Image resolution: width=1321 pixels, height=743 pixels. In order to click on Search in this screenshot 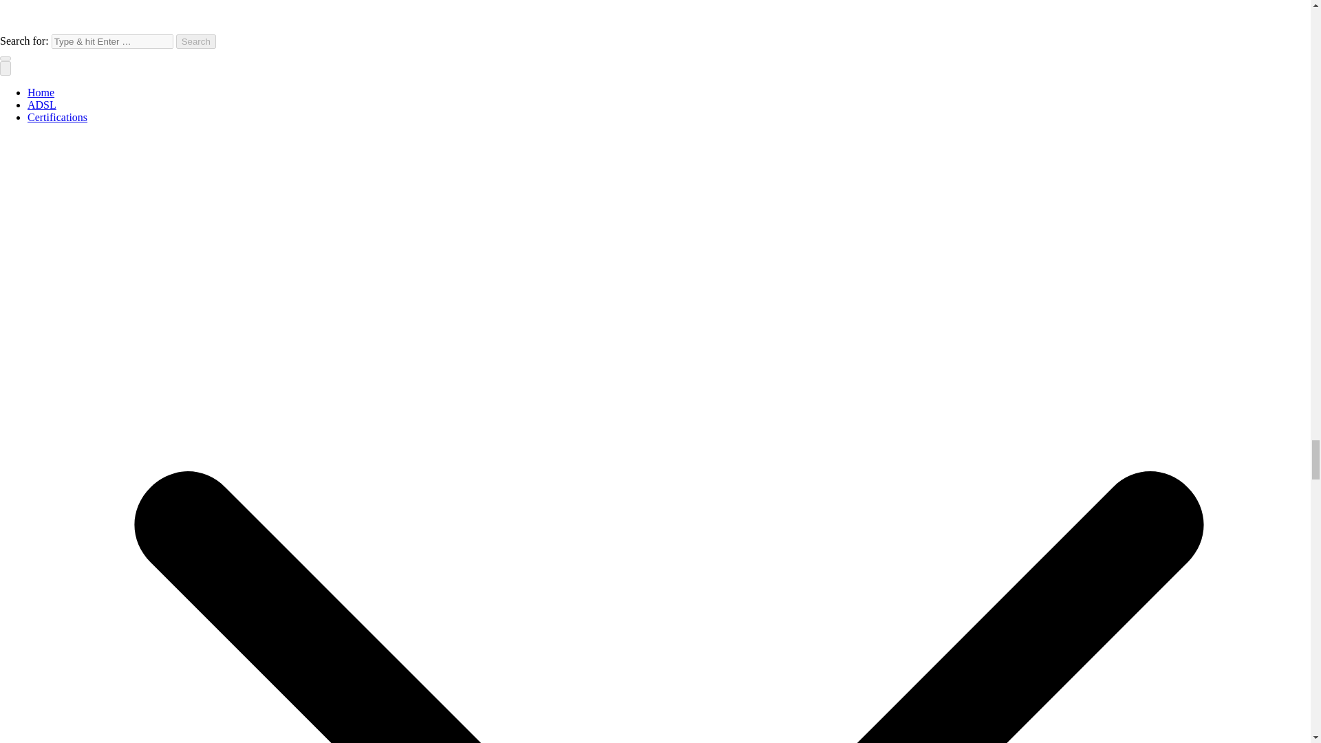, I will do `click(195, 41)`.